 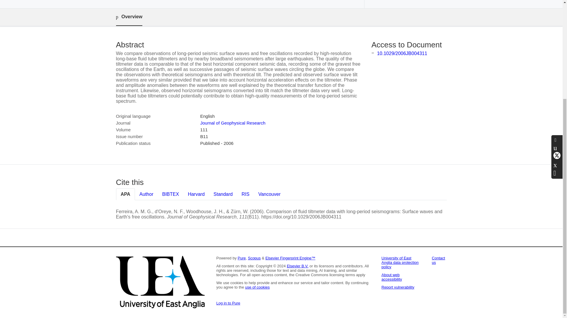 What do you see at coordinates (392, 277) in the screenshot?
I see `About web accessibility` at bounding box center [392, 277].